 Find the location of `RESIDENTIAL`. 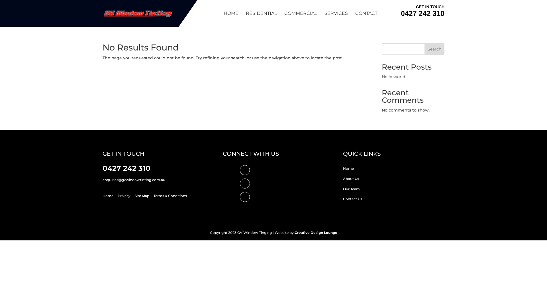

RESIDENTIAL is located at coordinates (262, 19).